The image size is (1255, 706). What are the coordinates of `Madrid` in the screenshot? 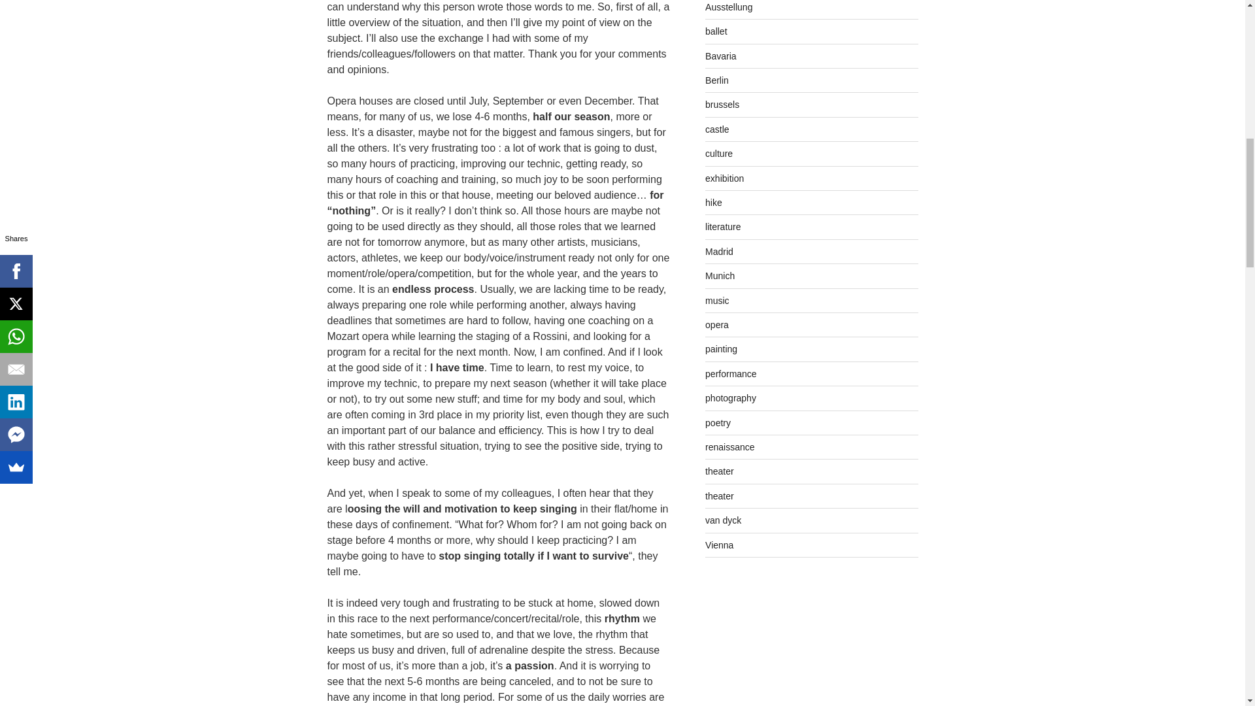 It's located at (719, 251).